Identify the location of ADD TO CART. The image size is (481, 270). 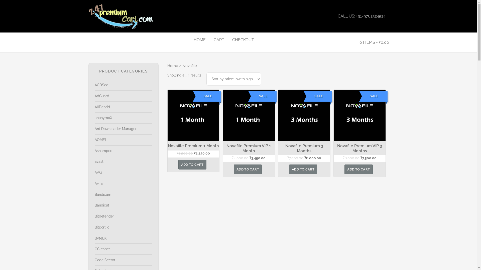
(192, 164).